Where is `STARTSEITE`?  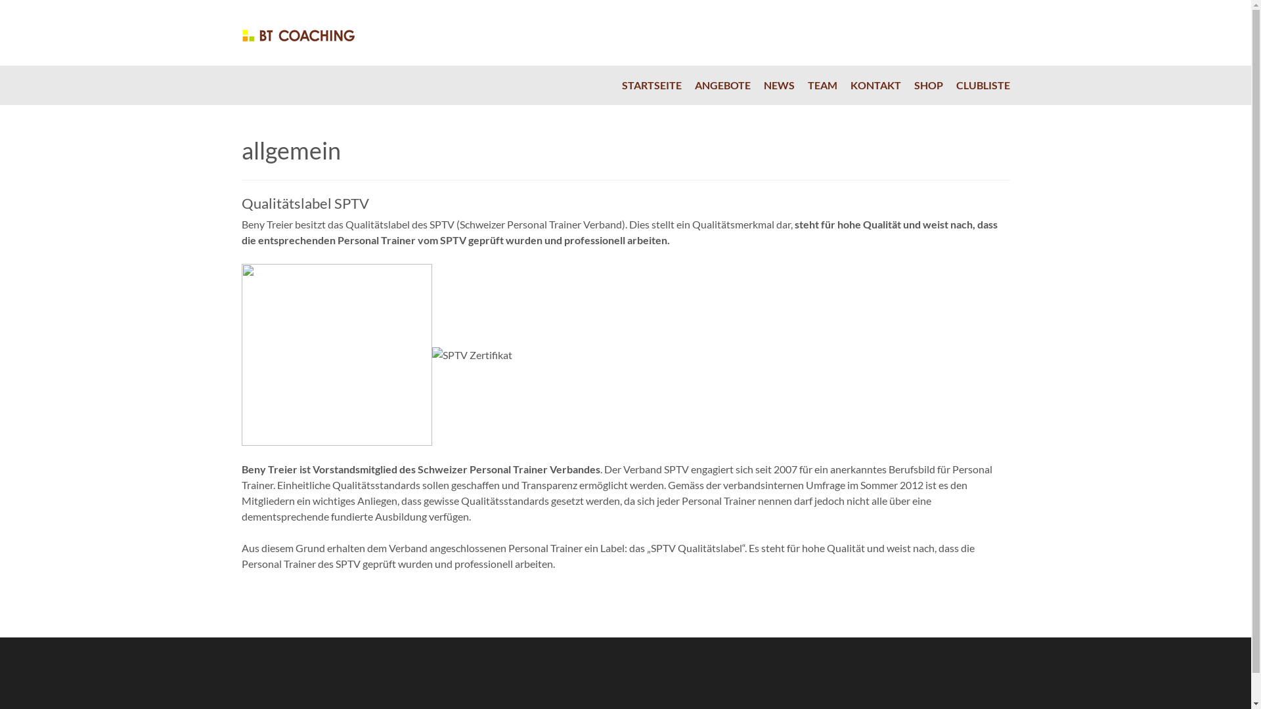 STARTSEITE is located at coordinates (652, 85).